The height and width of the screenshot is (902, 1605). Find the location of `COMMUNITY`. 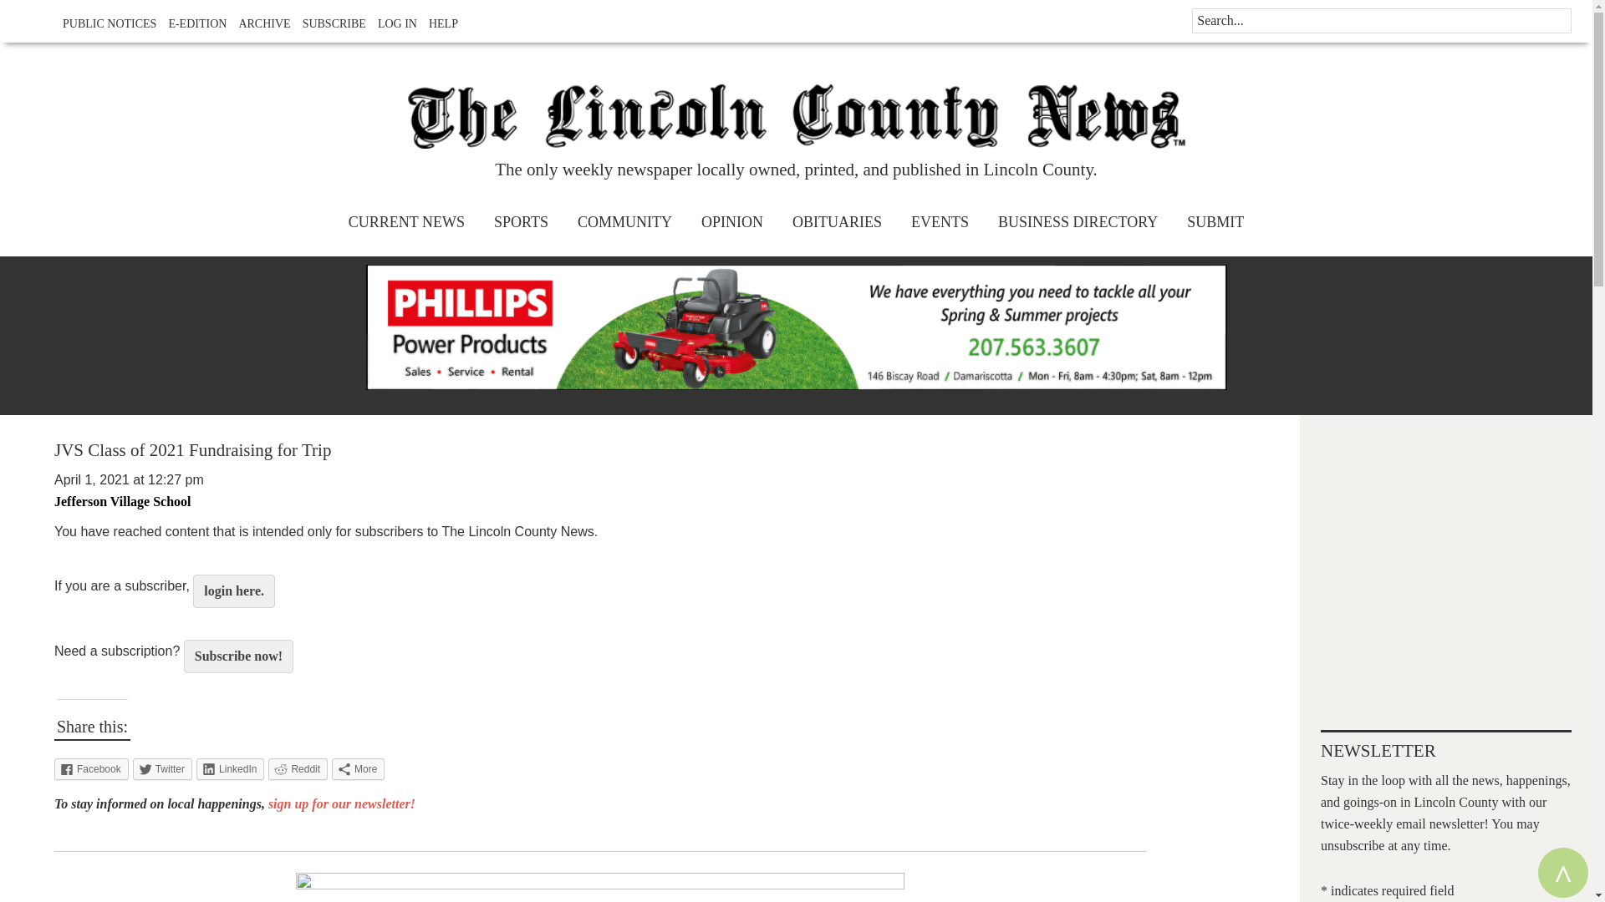

COMMUNITY is located at coordinates (624, 222).